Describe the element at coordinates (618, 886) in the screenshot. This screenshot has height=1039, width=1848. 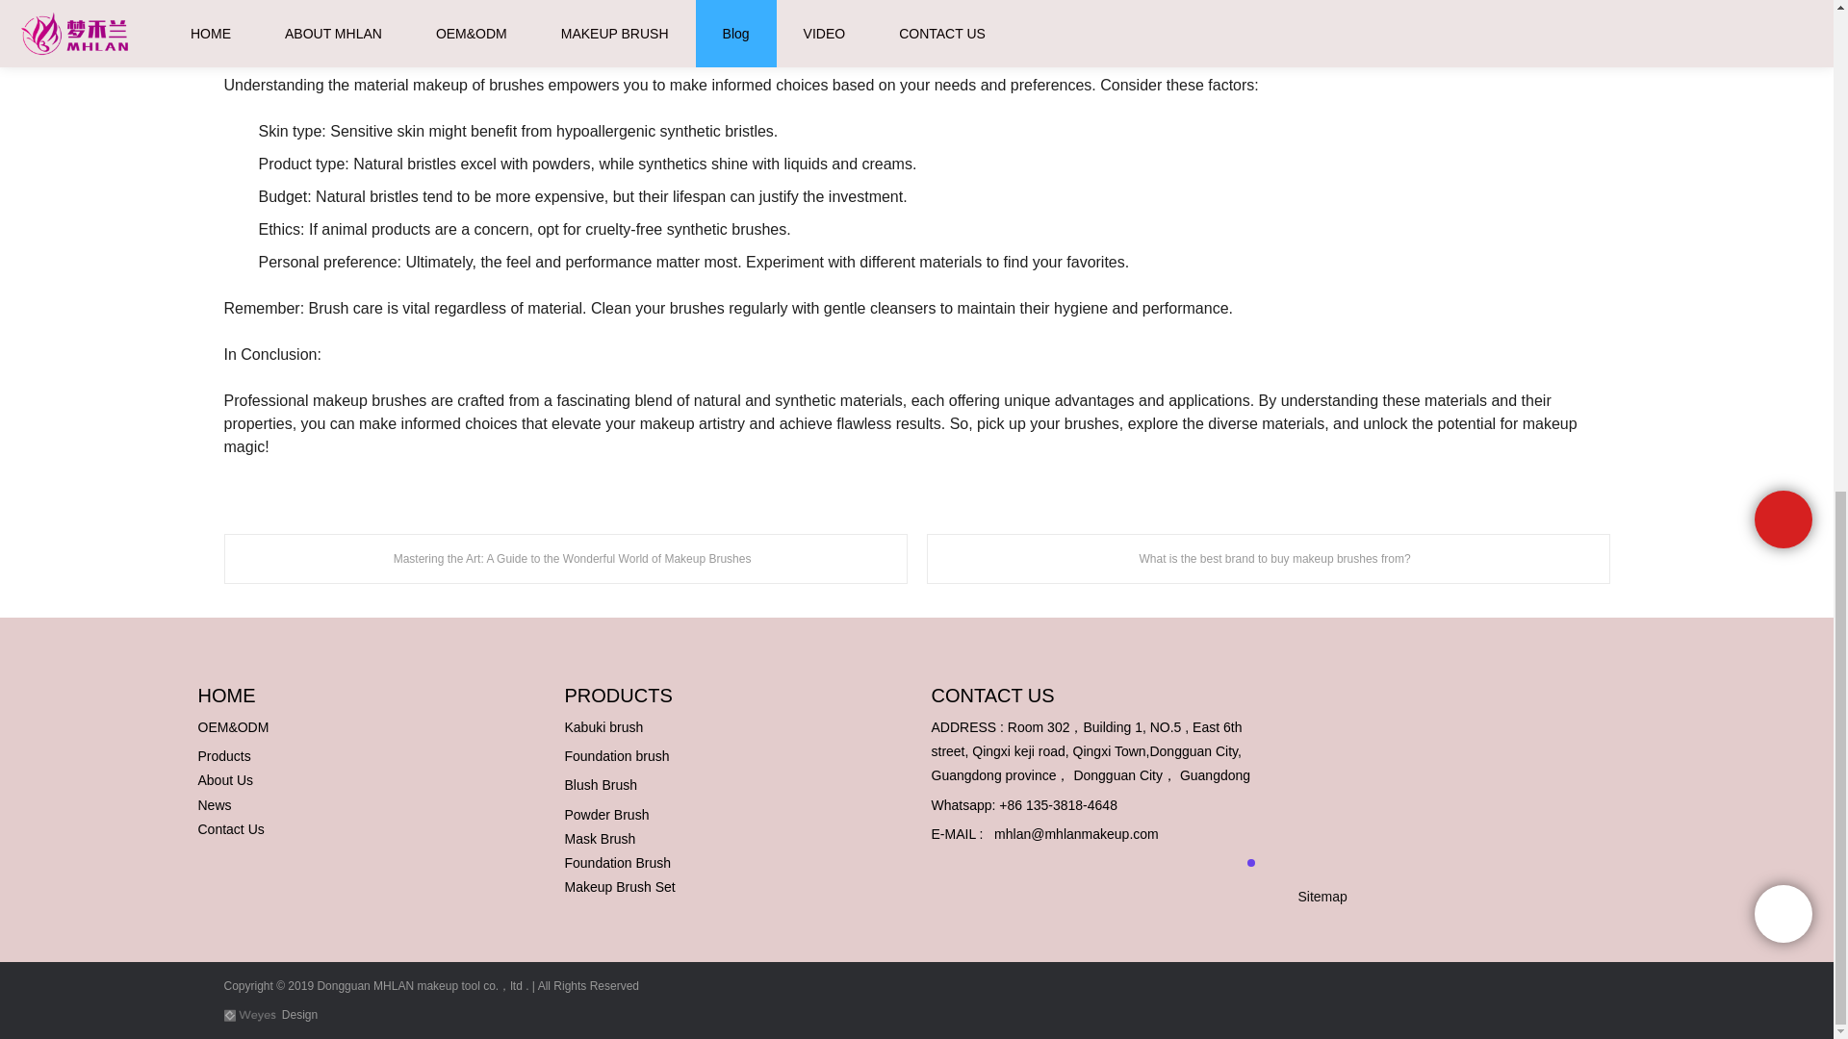
I see `Makeup Brush Set` at that location.